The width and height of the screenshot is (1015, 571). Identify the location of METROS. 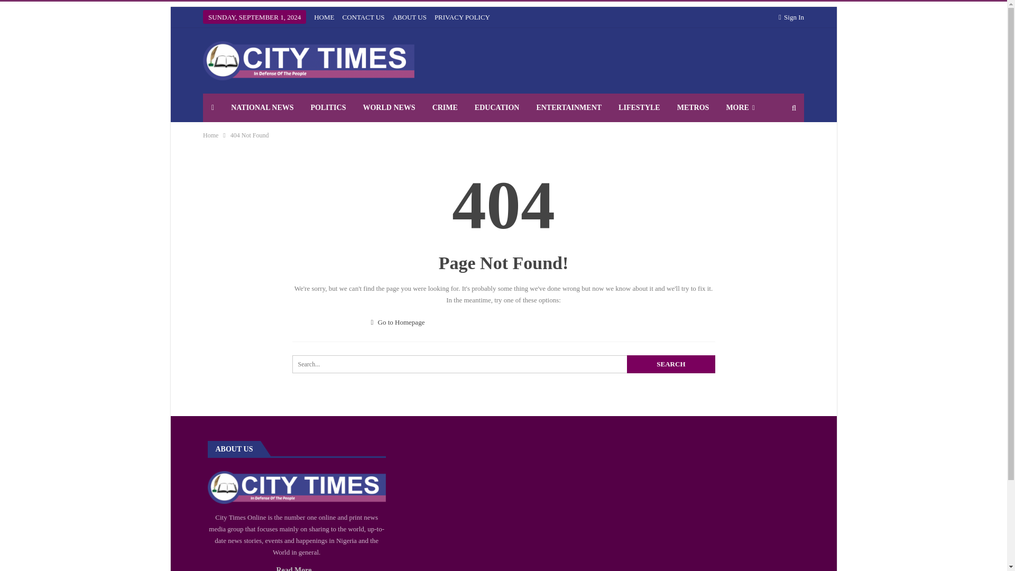
(693, 108).